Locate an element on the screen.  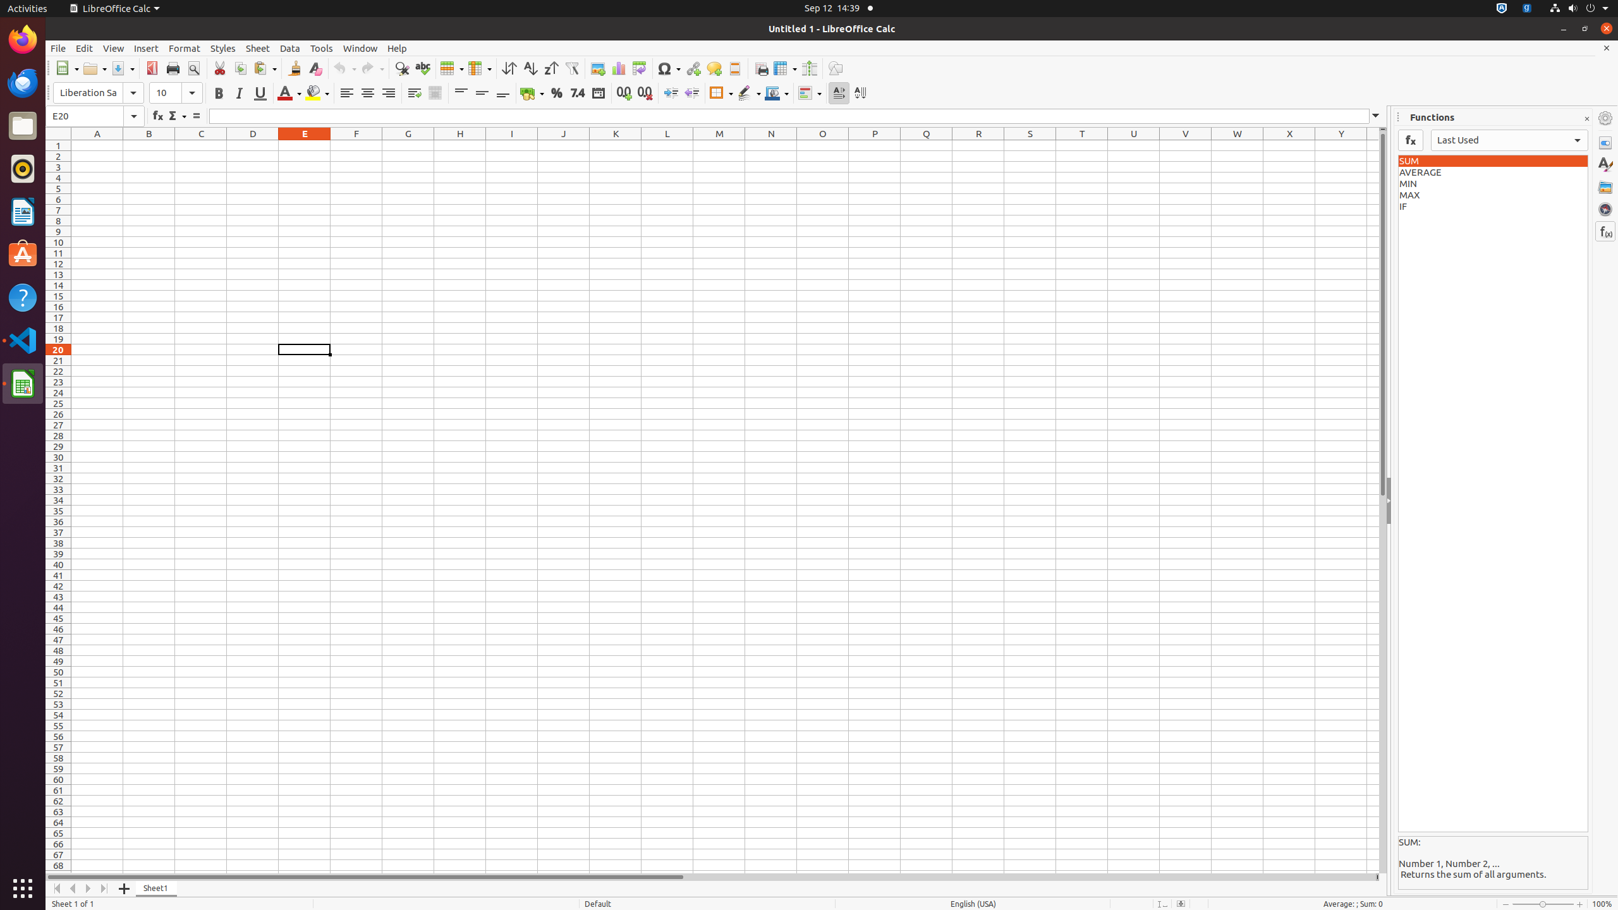
Date is located at coordinates (598, 94).